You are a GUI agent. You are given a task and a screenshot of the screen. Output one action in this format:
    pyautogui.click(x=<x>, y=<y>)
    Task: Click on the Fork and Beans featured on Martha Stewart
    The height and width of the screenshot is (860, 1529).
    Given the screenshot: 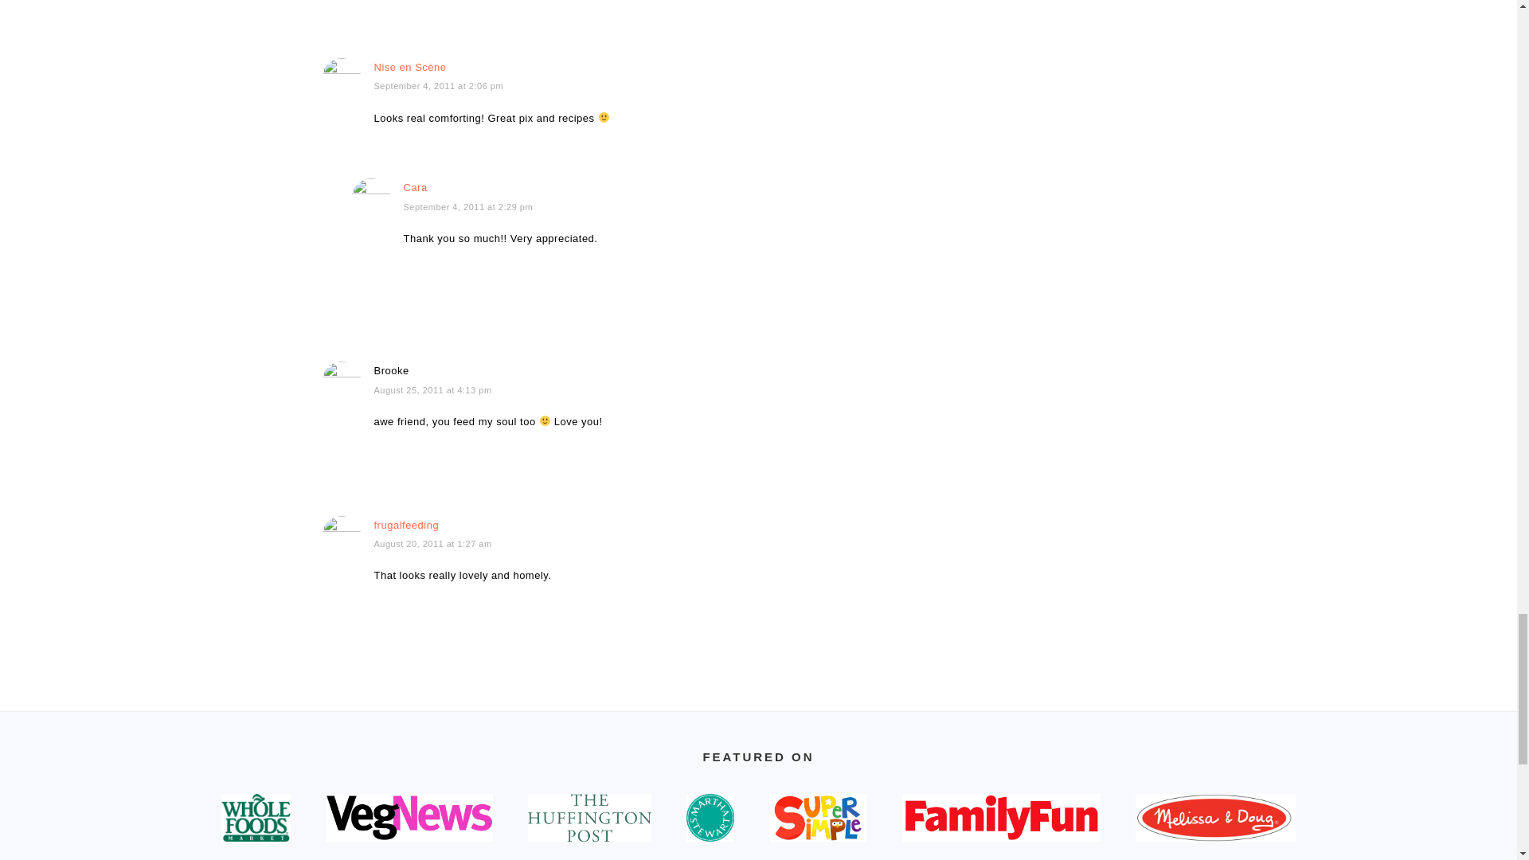 What is the action you would take?
    pyautogui.click(x=710, y=817)
    